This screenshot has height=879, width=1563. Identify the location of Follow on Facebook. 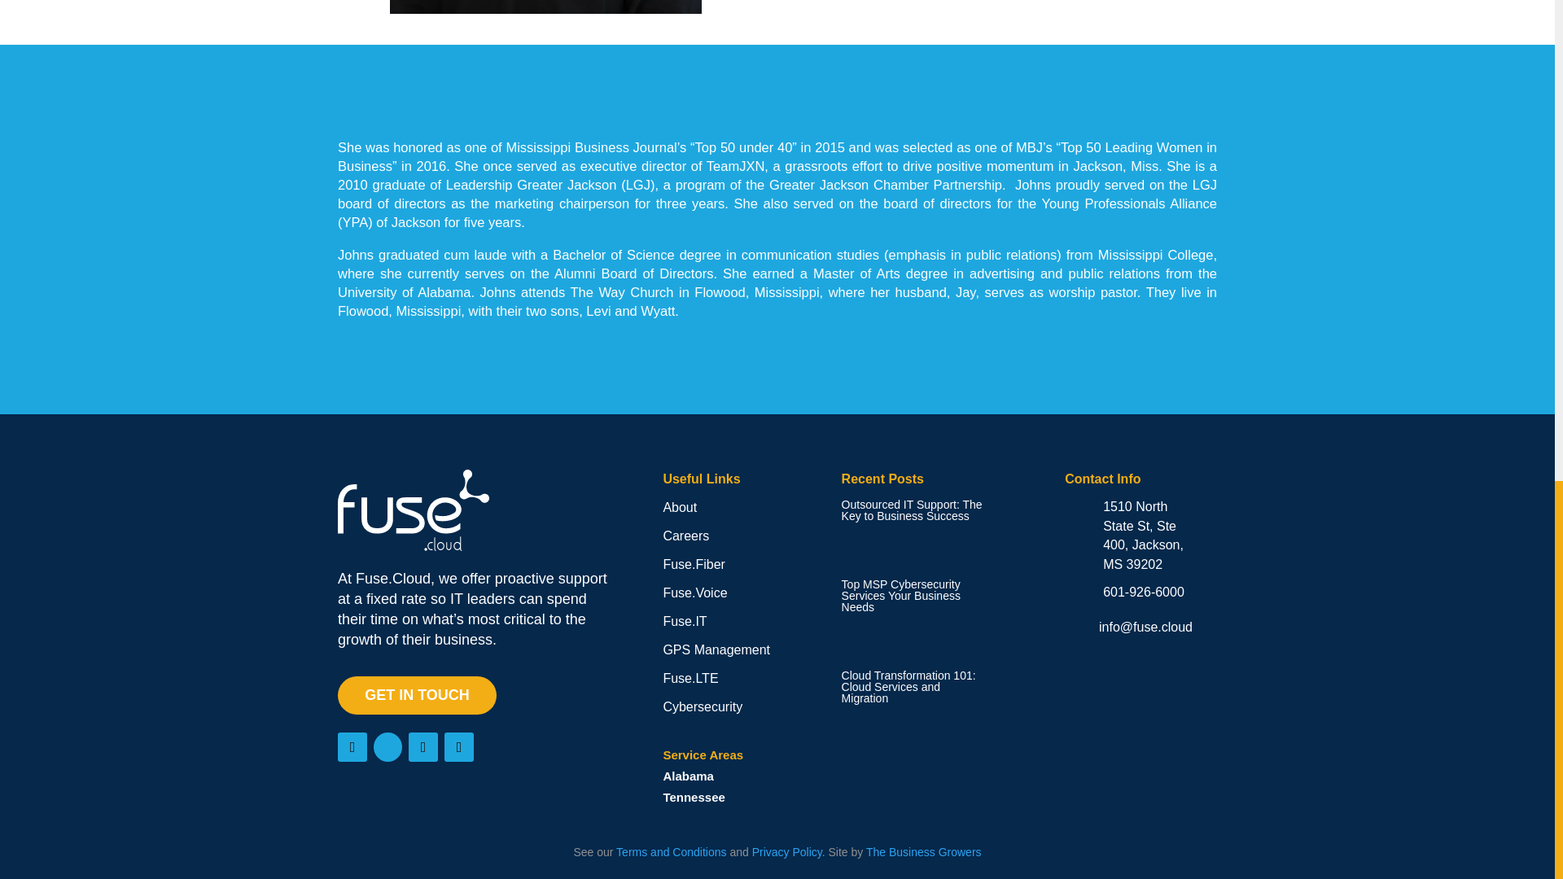
(352, 747).